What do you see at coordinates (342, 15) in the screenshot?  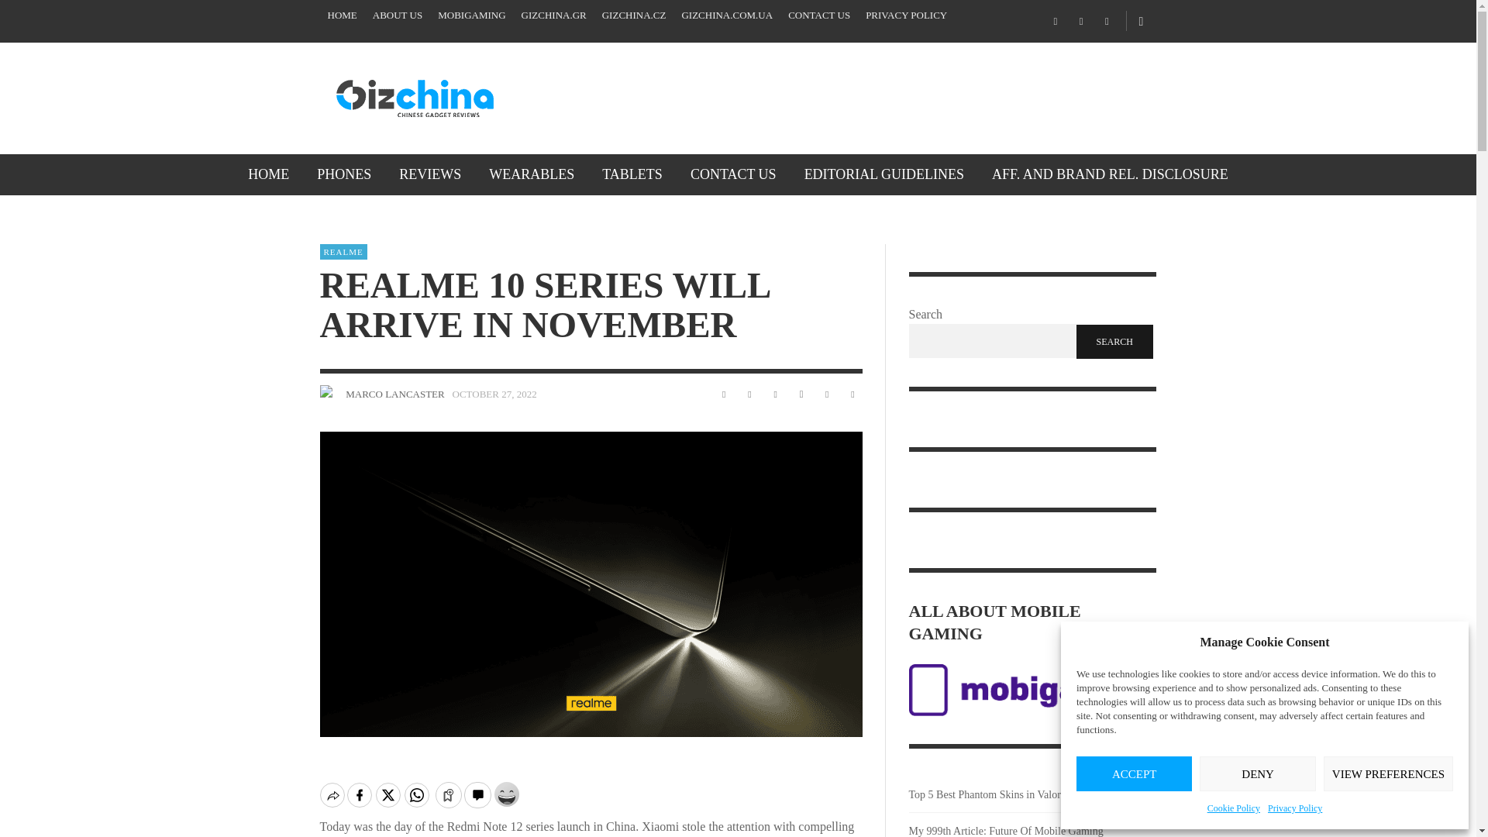 I see `HOME` at bounding box center [342, 15].